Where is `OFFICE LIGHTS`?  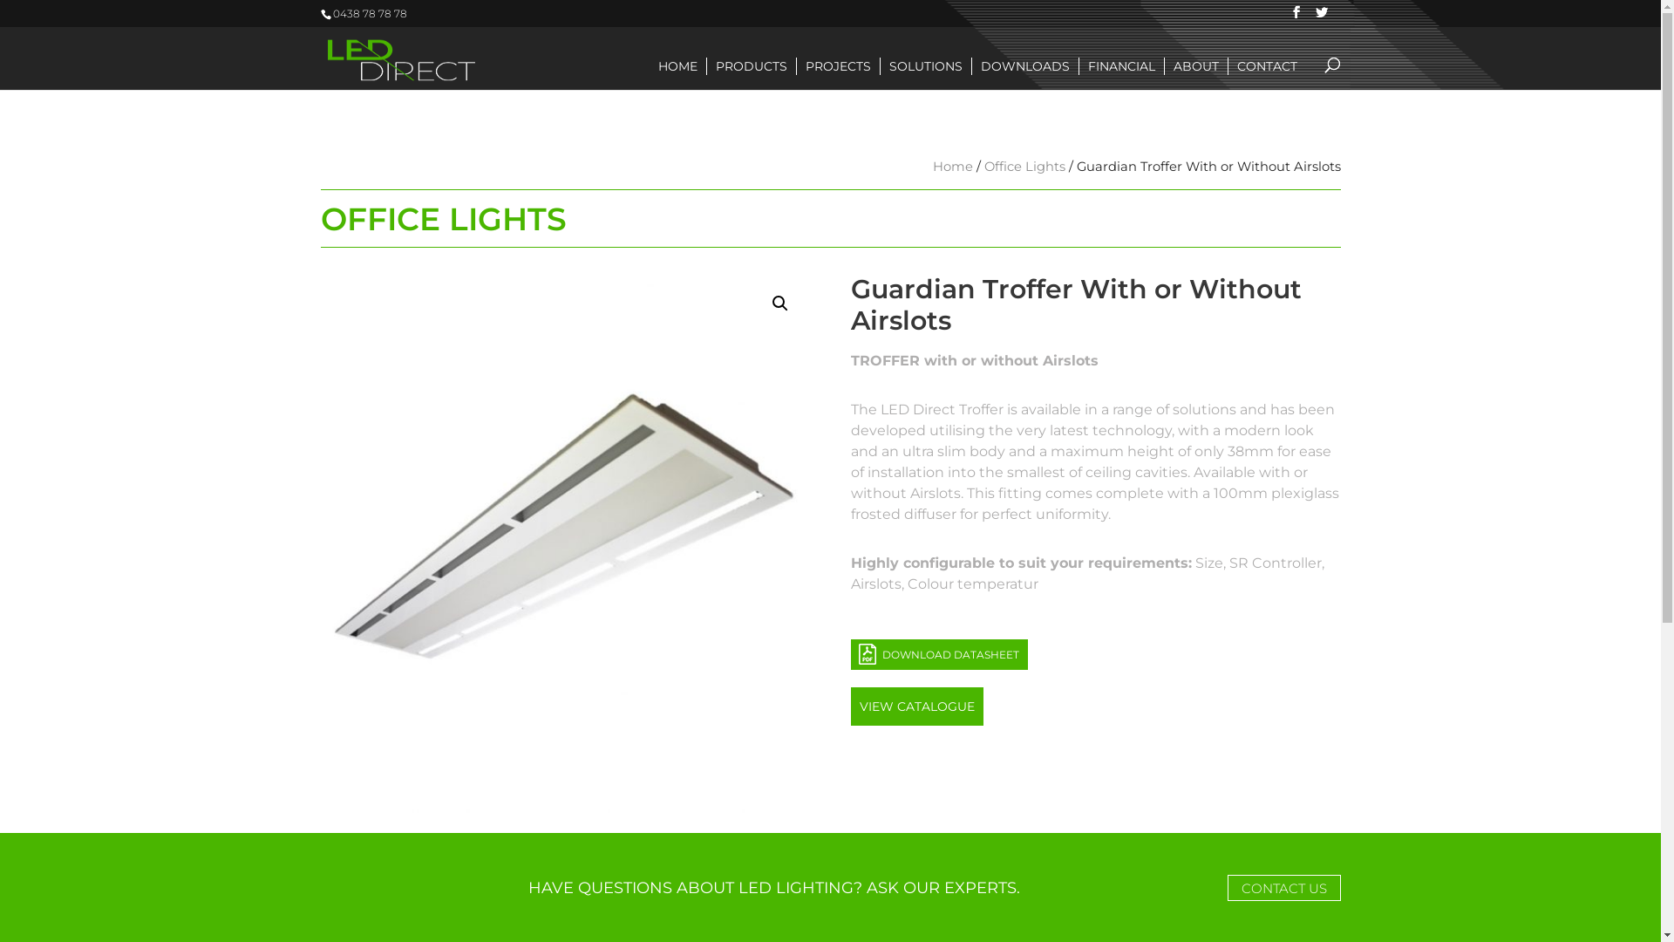
OFFICE LIGHTS is located at coordinates (444, 219).